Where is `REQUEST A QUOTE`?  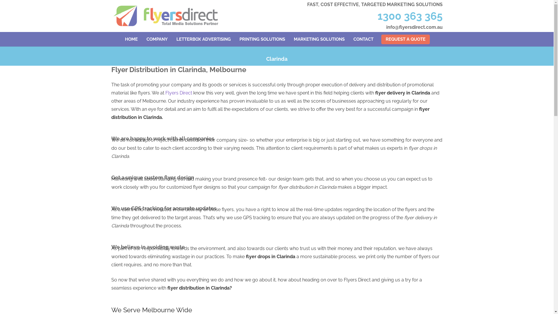
REQUEST A QUOTE is located at coordinates (406, 39).